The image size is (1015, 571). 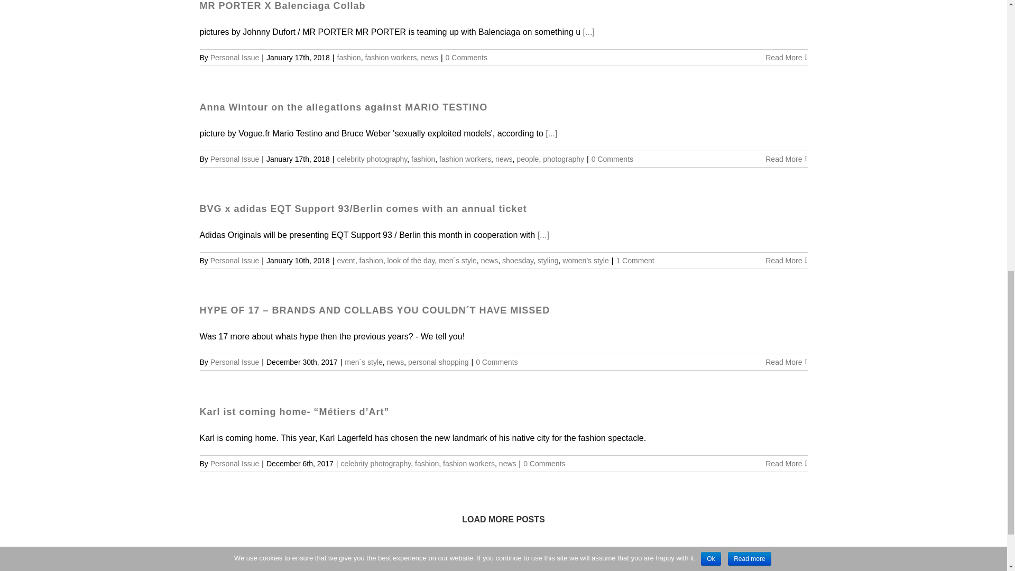 I want to click on Posts by Personal Issue, so click(x=235, y=463).